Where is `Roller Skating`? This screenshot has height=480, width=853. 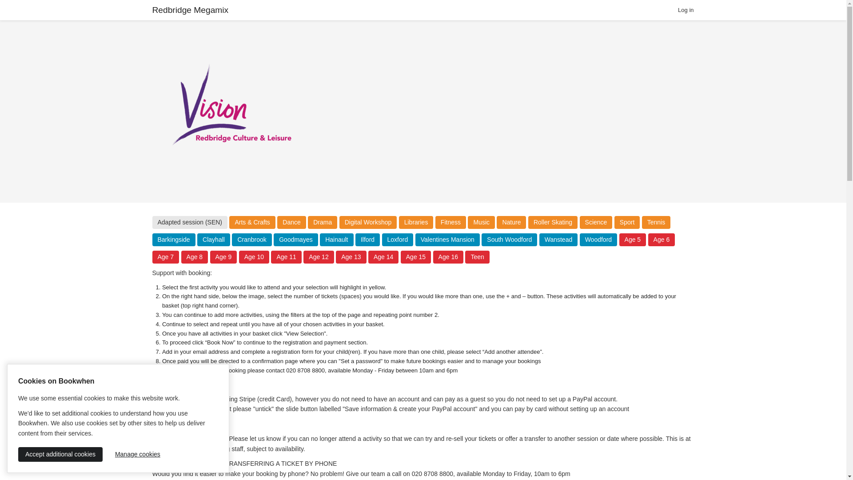 Roller Skating is located at coordinates (553, 222).